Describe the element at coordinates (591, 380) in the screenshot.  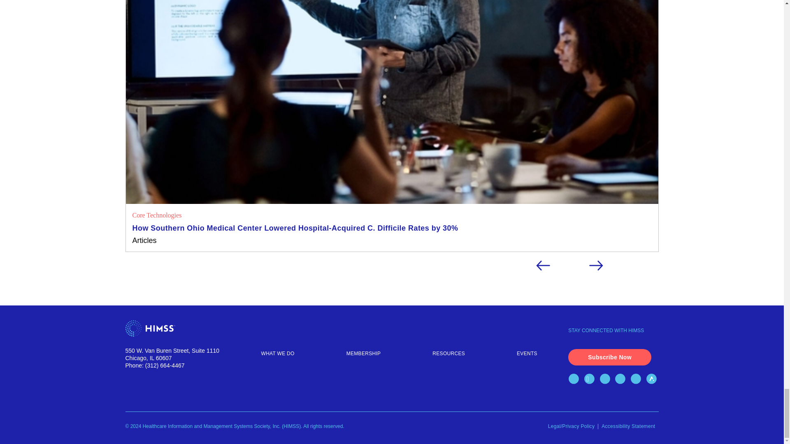
I see `Follow HIMSS on Twitter` at that location.